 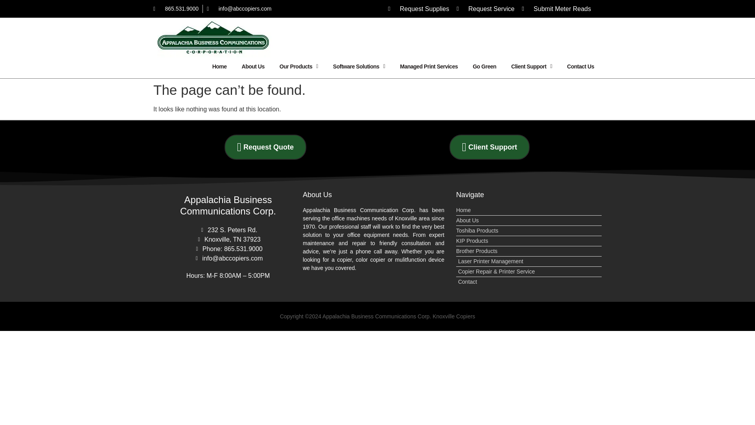 I want to click on Client Support, so click(x=531, y=66).